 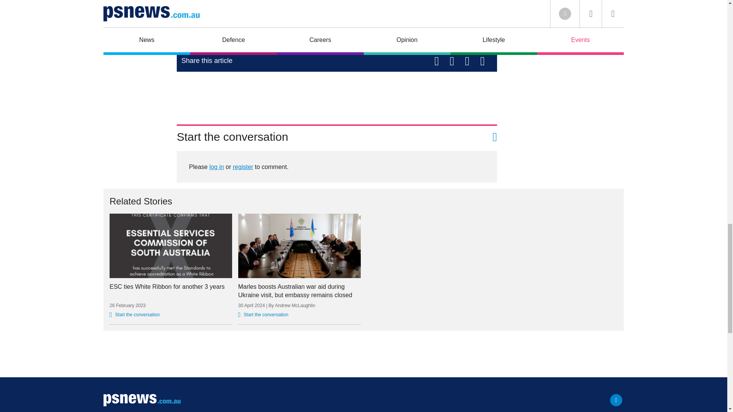 What do you see at coordinates (337, 95) in the screenshot?
I see `3rd party ad content` at bounding box center [337, 95].